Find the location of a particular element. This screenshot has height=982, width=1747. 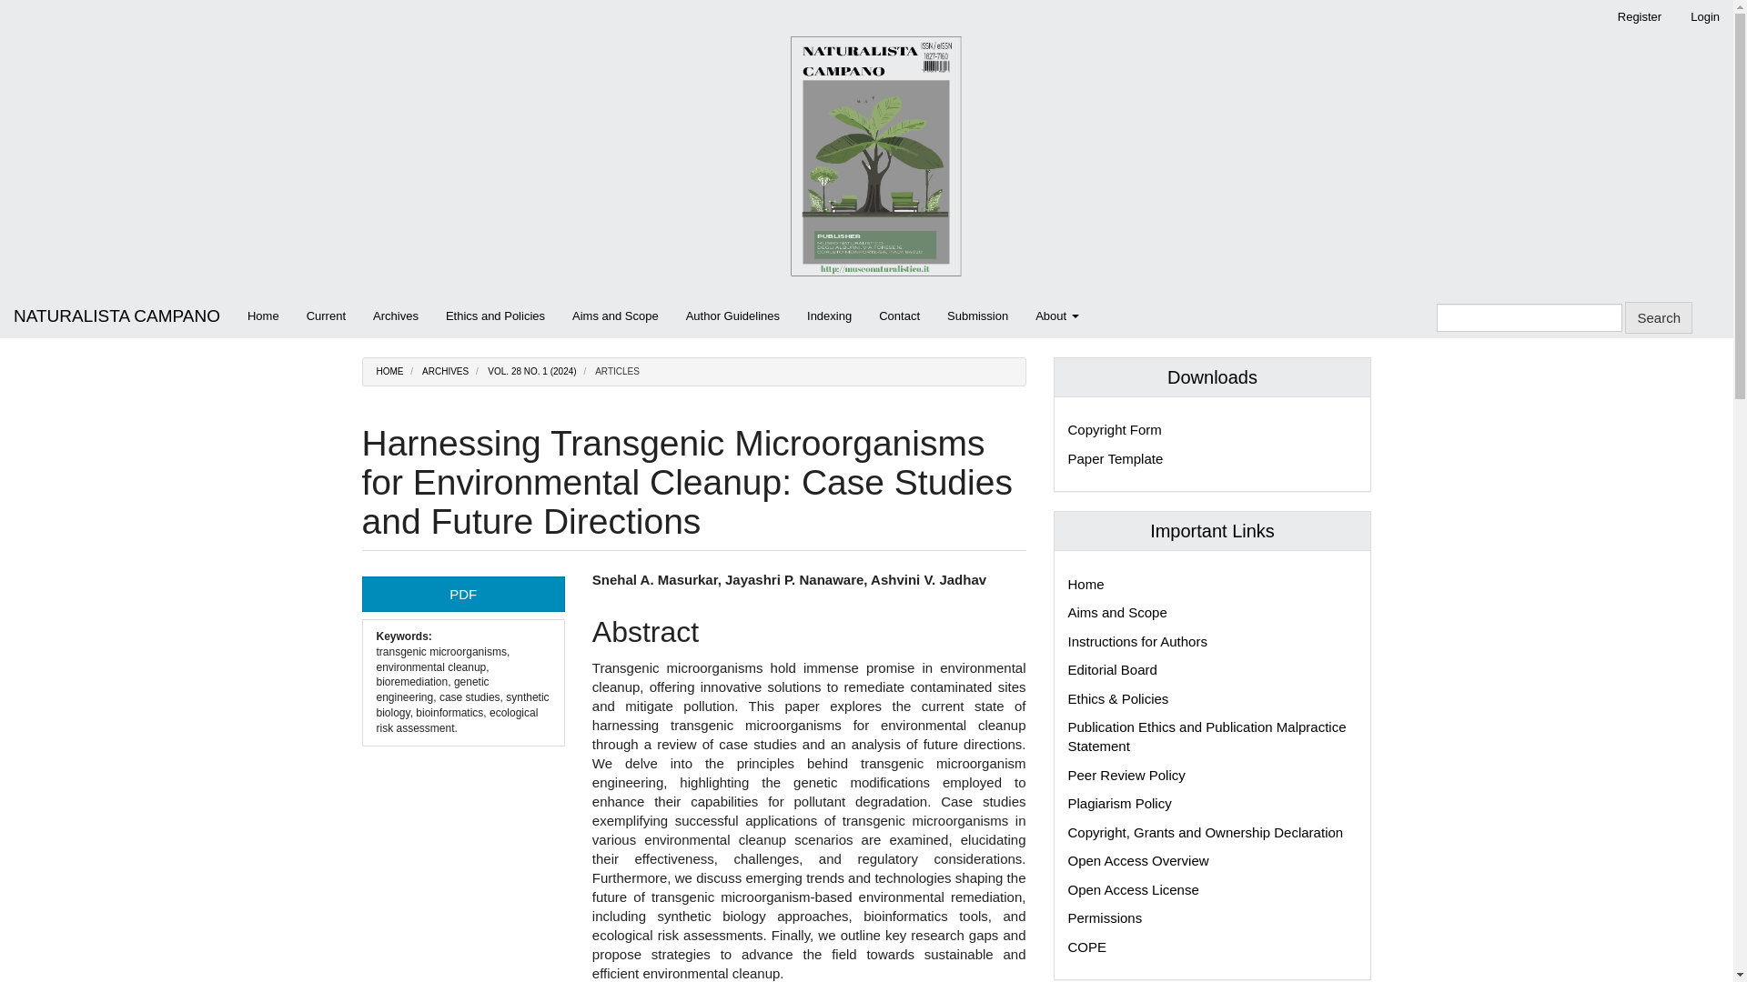

NATURALISTA CAMPANO is located at coordinates (116, 316).